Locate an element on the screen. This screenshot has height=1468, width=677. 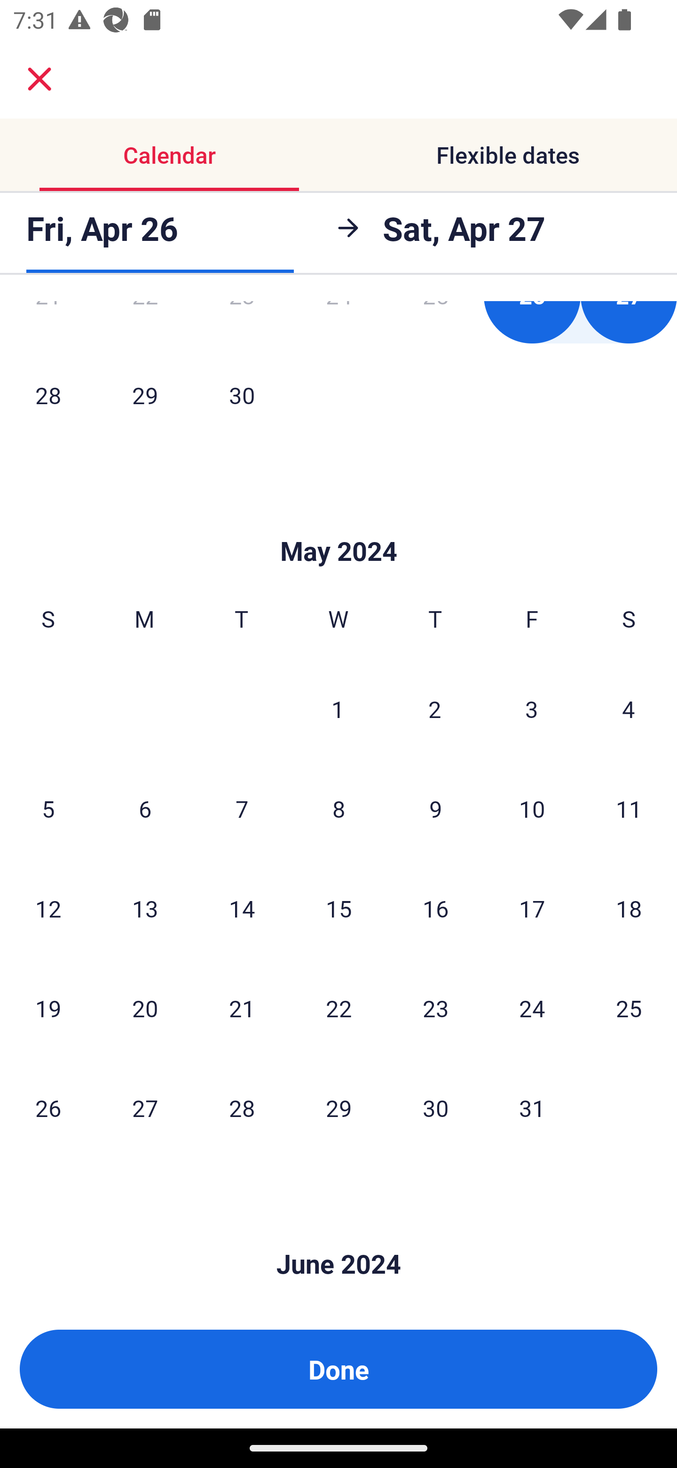
11 Saturday, May 11, 2024 is located at coordinates (629, 809).